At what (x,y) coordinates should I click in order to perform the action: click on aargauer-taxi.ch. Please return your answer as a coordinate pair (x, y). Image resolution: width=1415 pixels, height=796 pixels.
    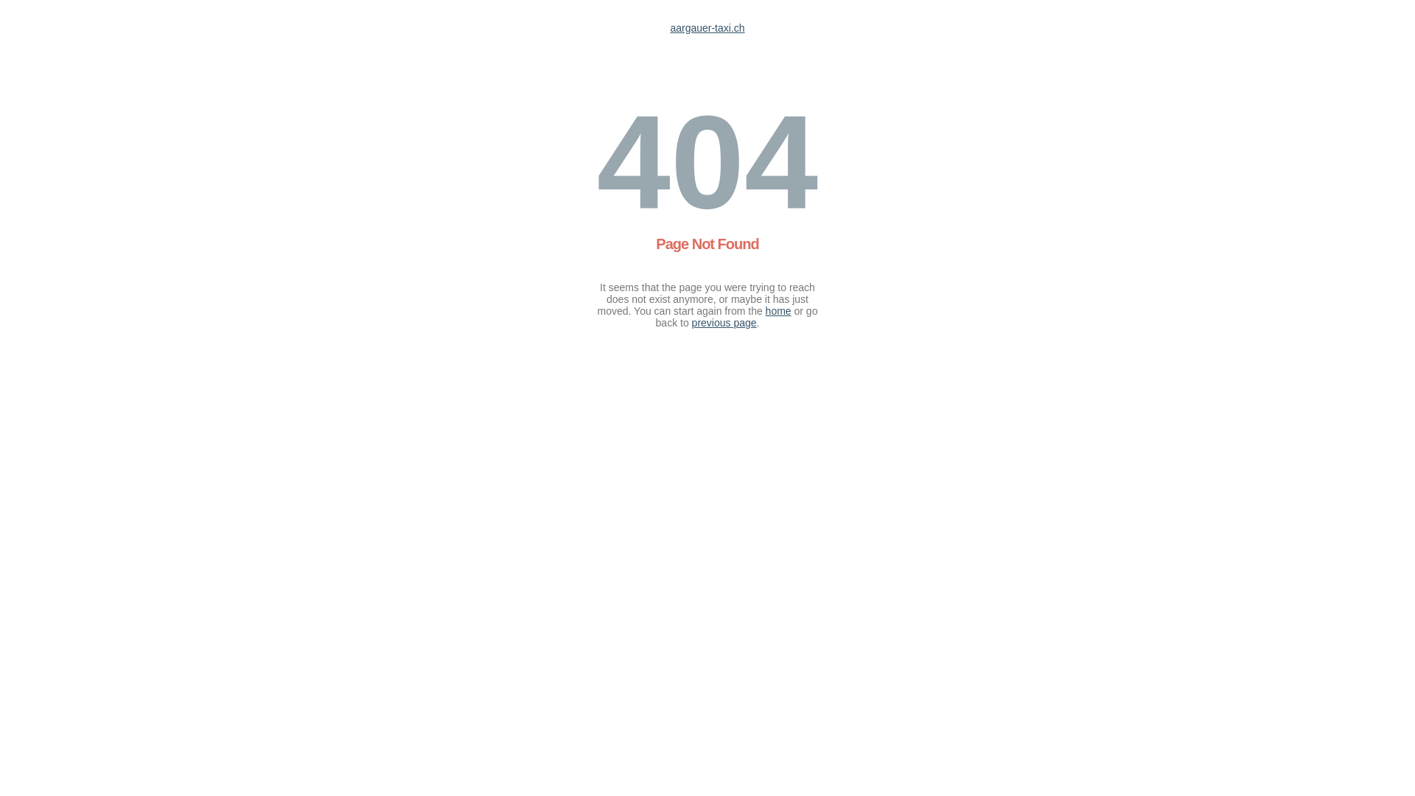
    Looking at the image, I should click on (707, 28).